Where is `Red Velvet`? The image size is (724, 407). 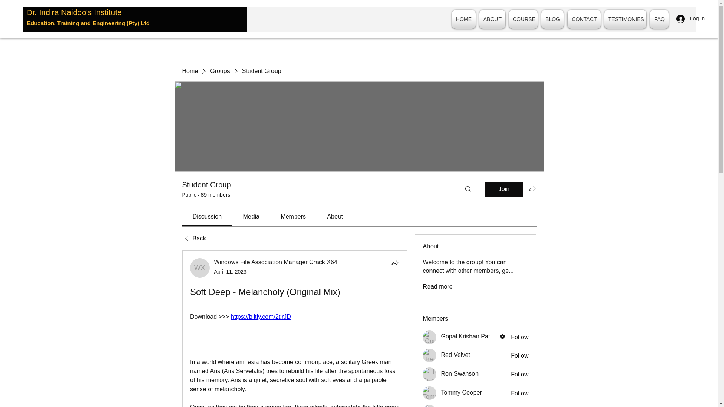 Red Velvet is located at coordinates (429, 355).